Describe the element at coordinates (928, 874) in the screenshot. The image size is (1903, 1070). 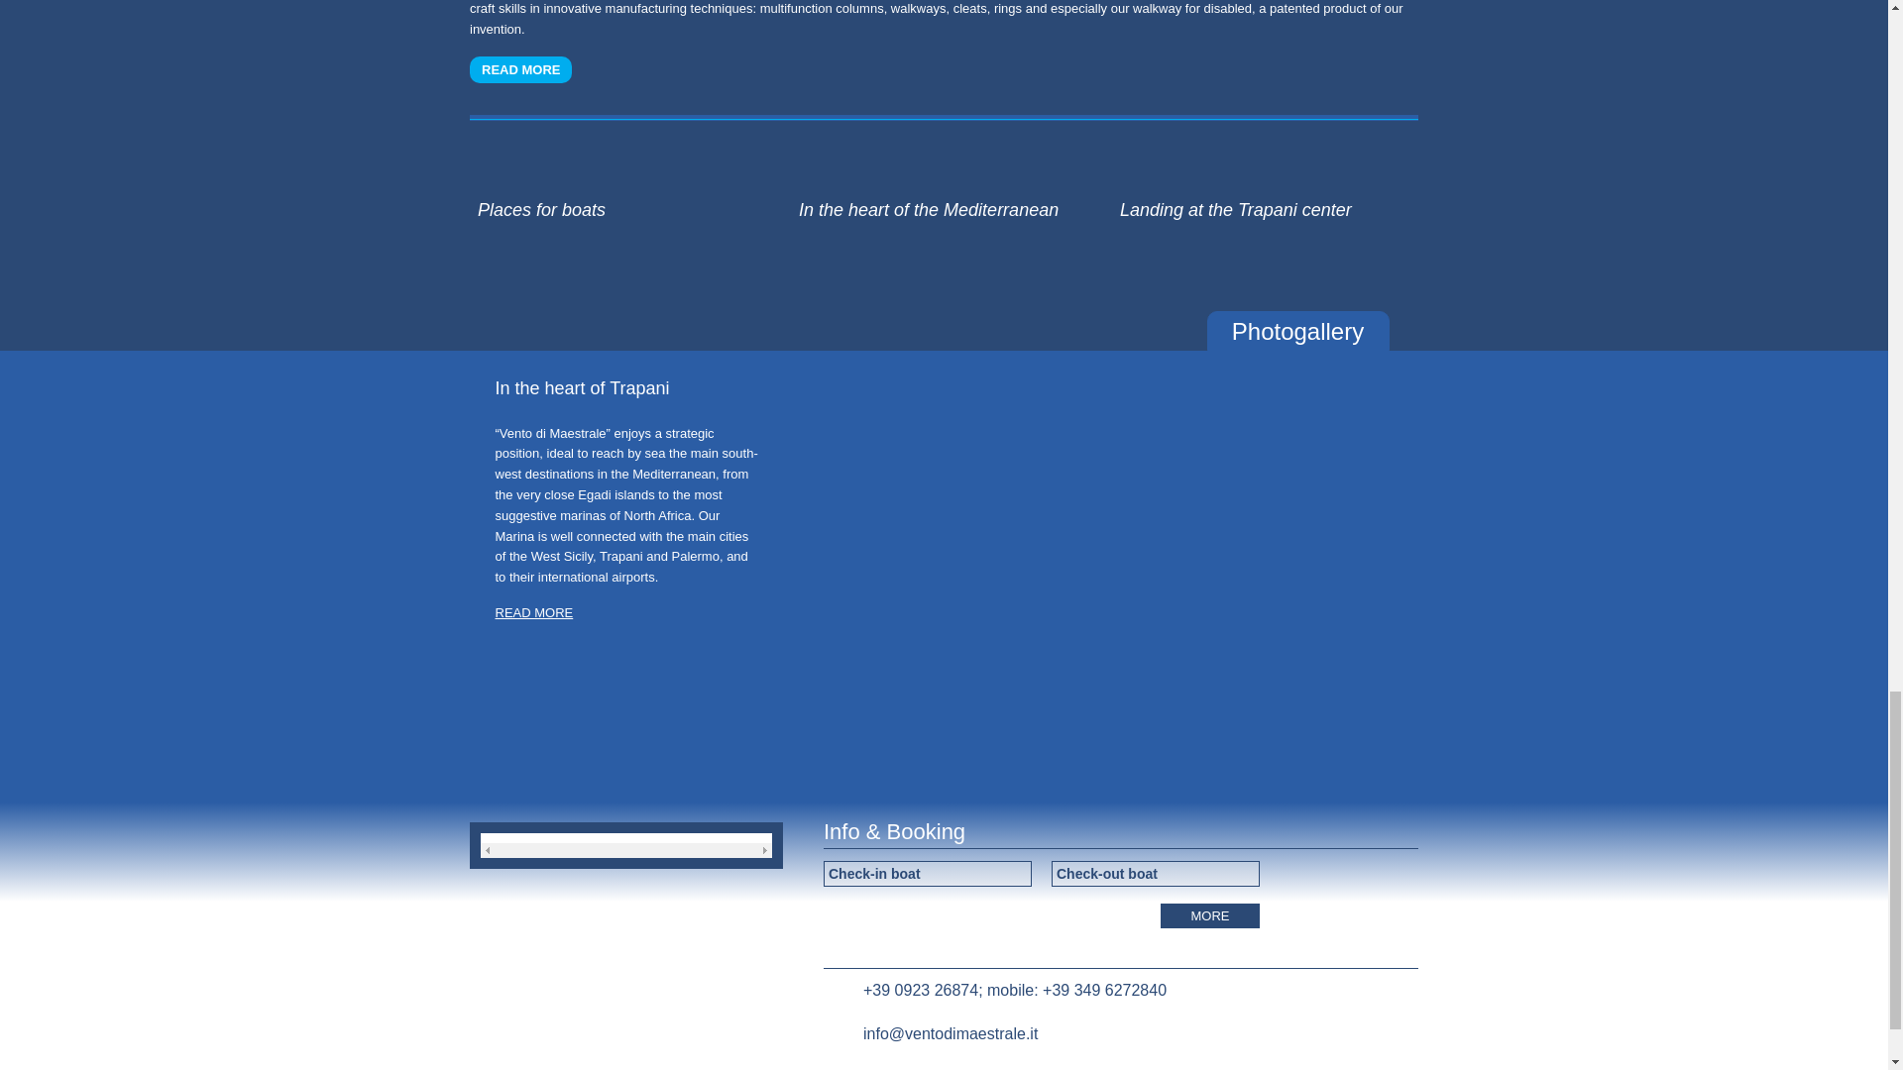
I see `Check-in boat` at that location.